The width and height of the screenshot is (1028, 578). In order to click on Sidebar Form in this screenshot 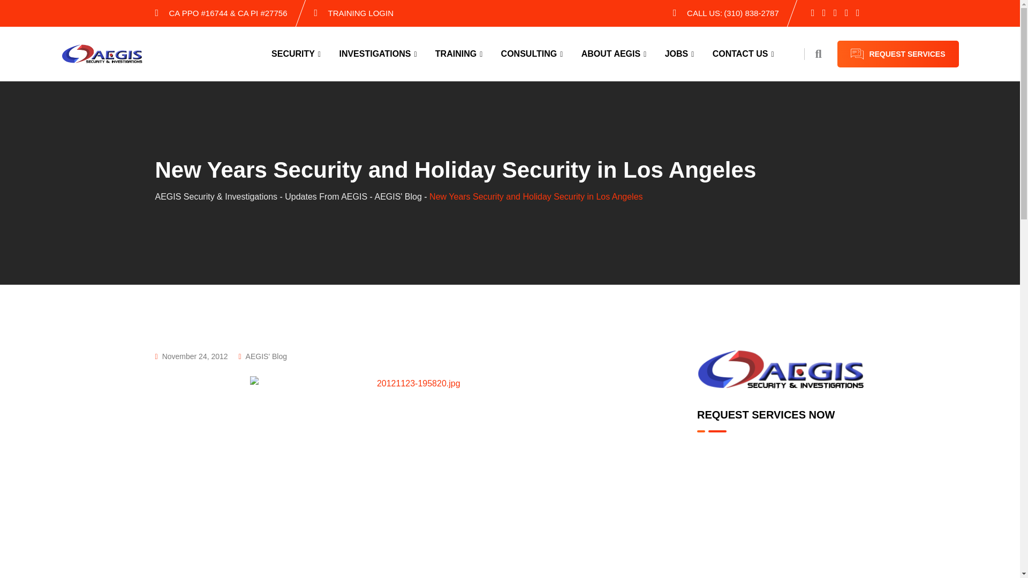, I will do `click(781, 486)`.